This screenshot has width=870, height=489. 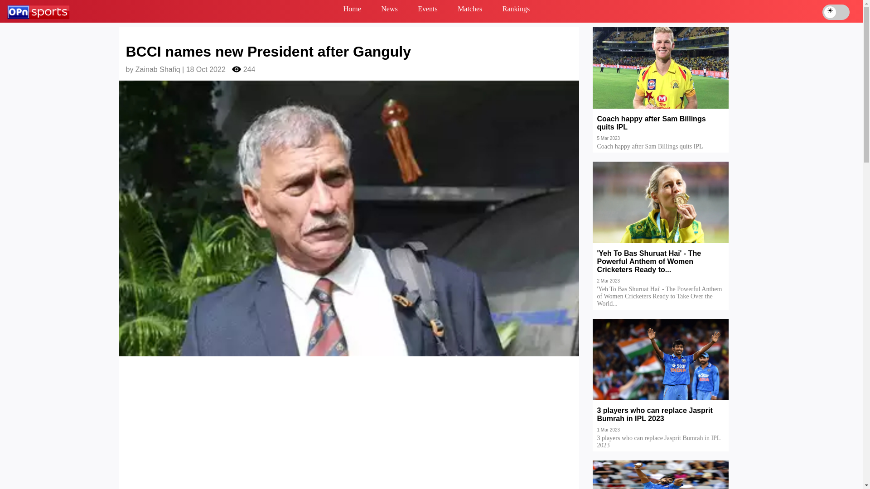 What do you see at coordinates (661, 421) in the screenshot?
I see `3 players who can replace Jasprit Bumrah in IPL 2023` at bounding box center [661, 421].